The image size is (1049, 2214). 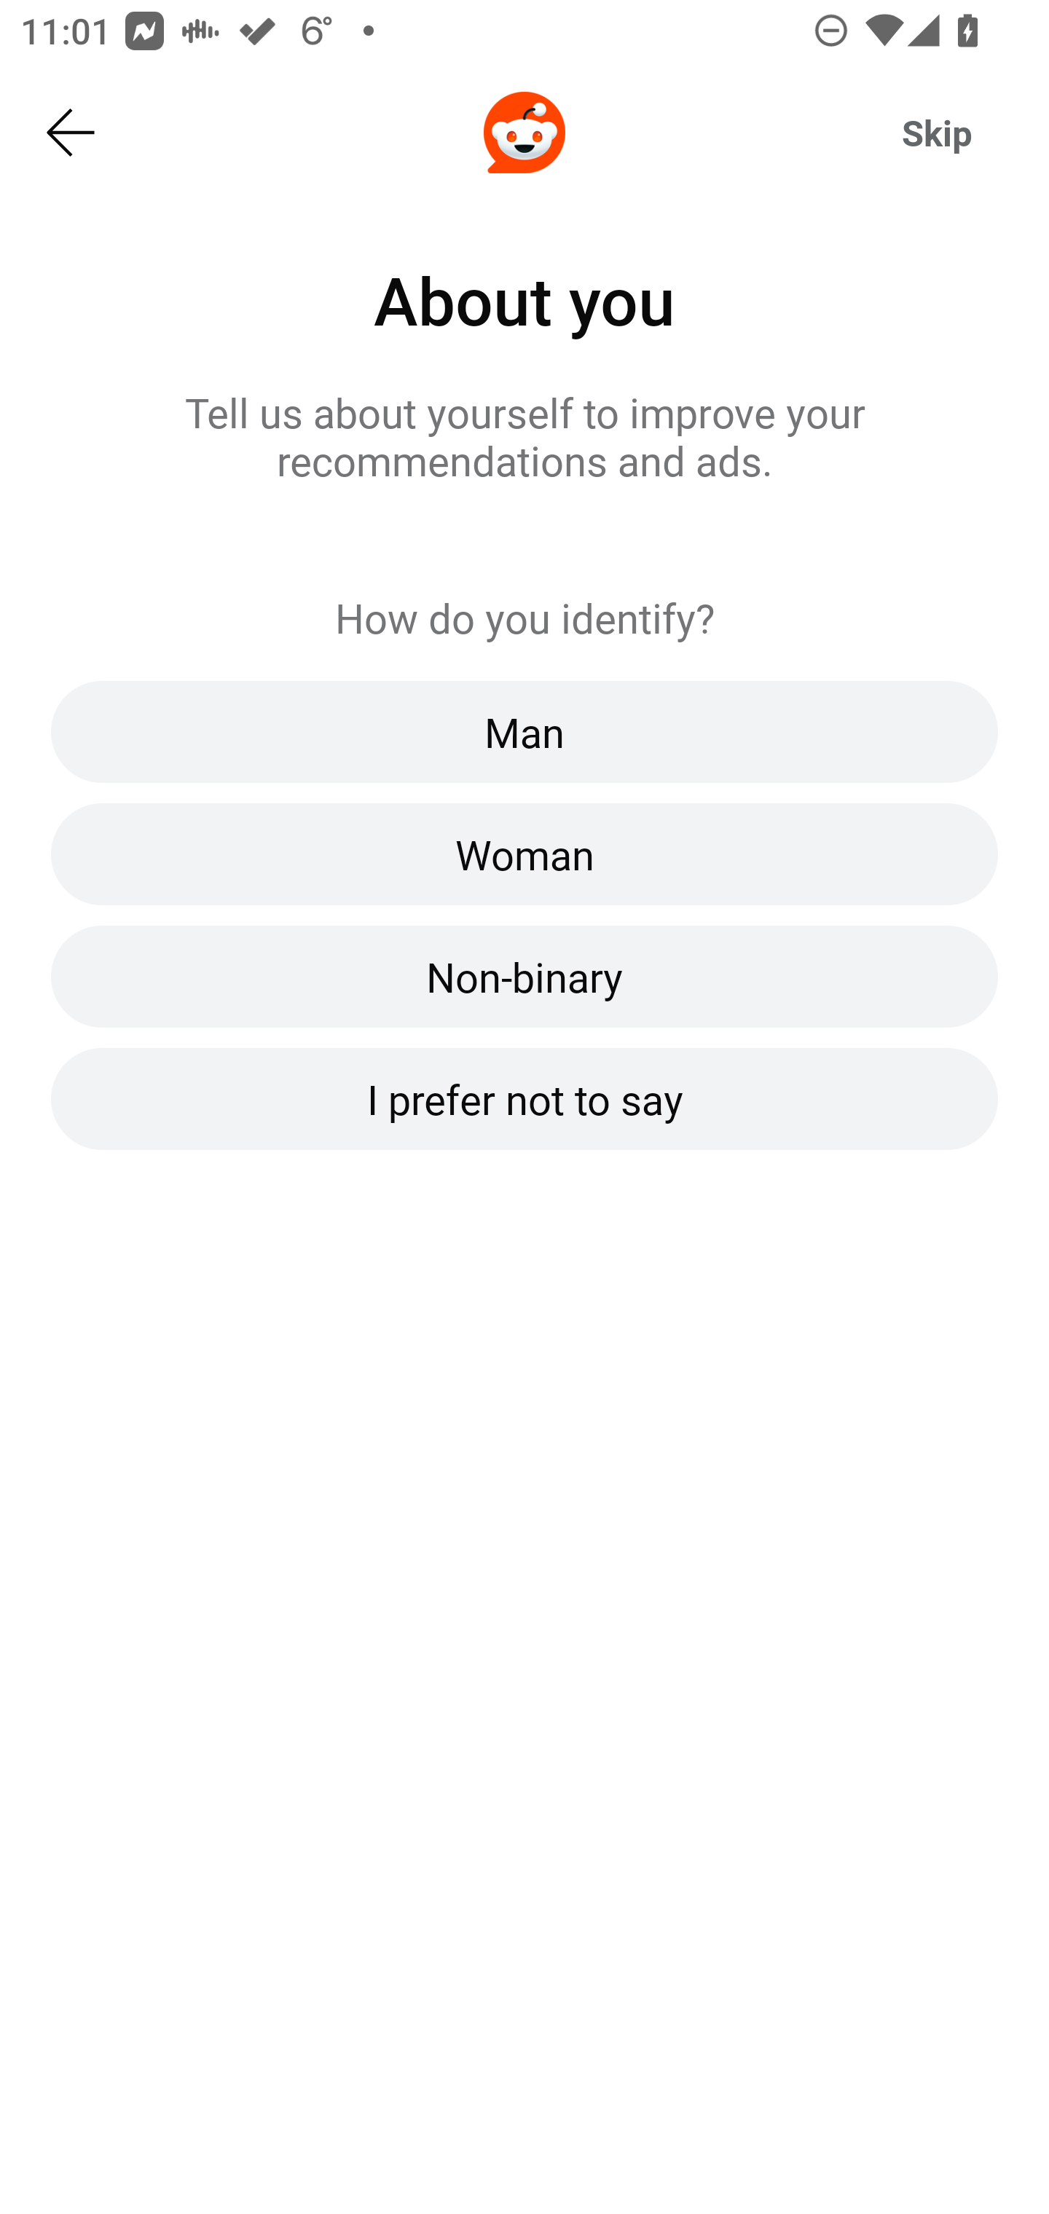 What do you see at coordinates (524, 1098) in the screenshot?
I see `I prefer not to say` at bounding box center [524, 1098].